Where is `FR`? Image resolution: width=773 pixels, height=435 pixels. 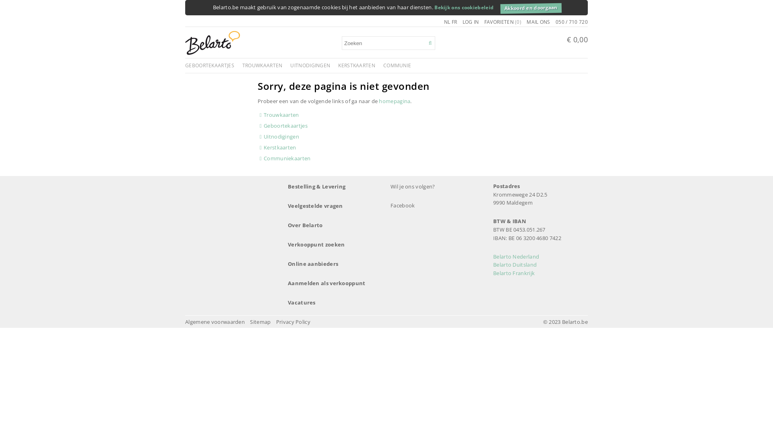 FR is located at coordinates (455, 22).